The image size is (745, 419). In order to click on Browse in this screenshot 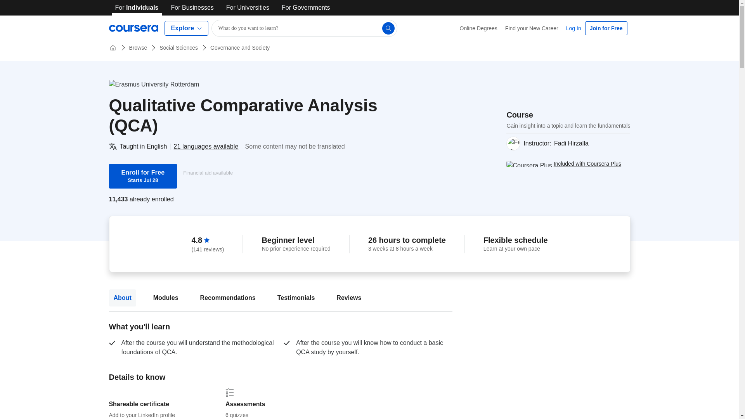, I will do `click(138, 47)`.